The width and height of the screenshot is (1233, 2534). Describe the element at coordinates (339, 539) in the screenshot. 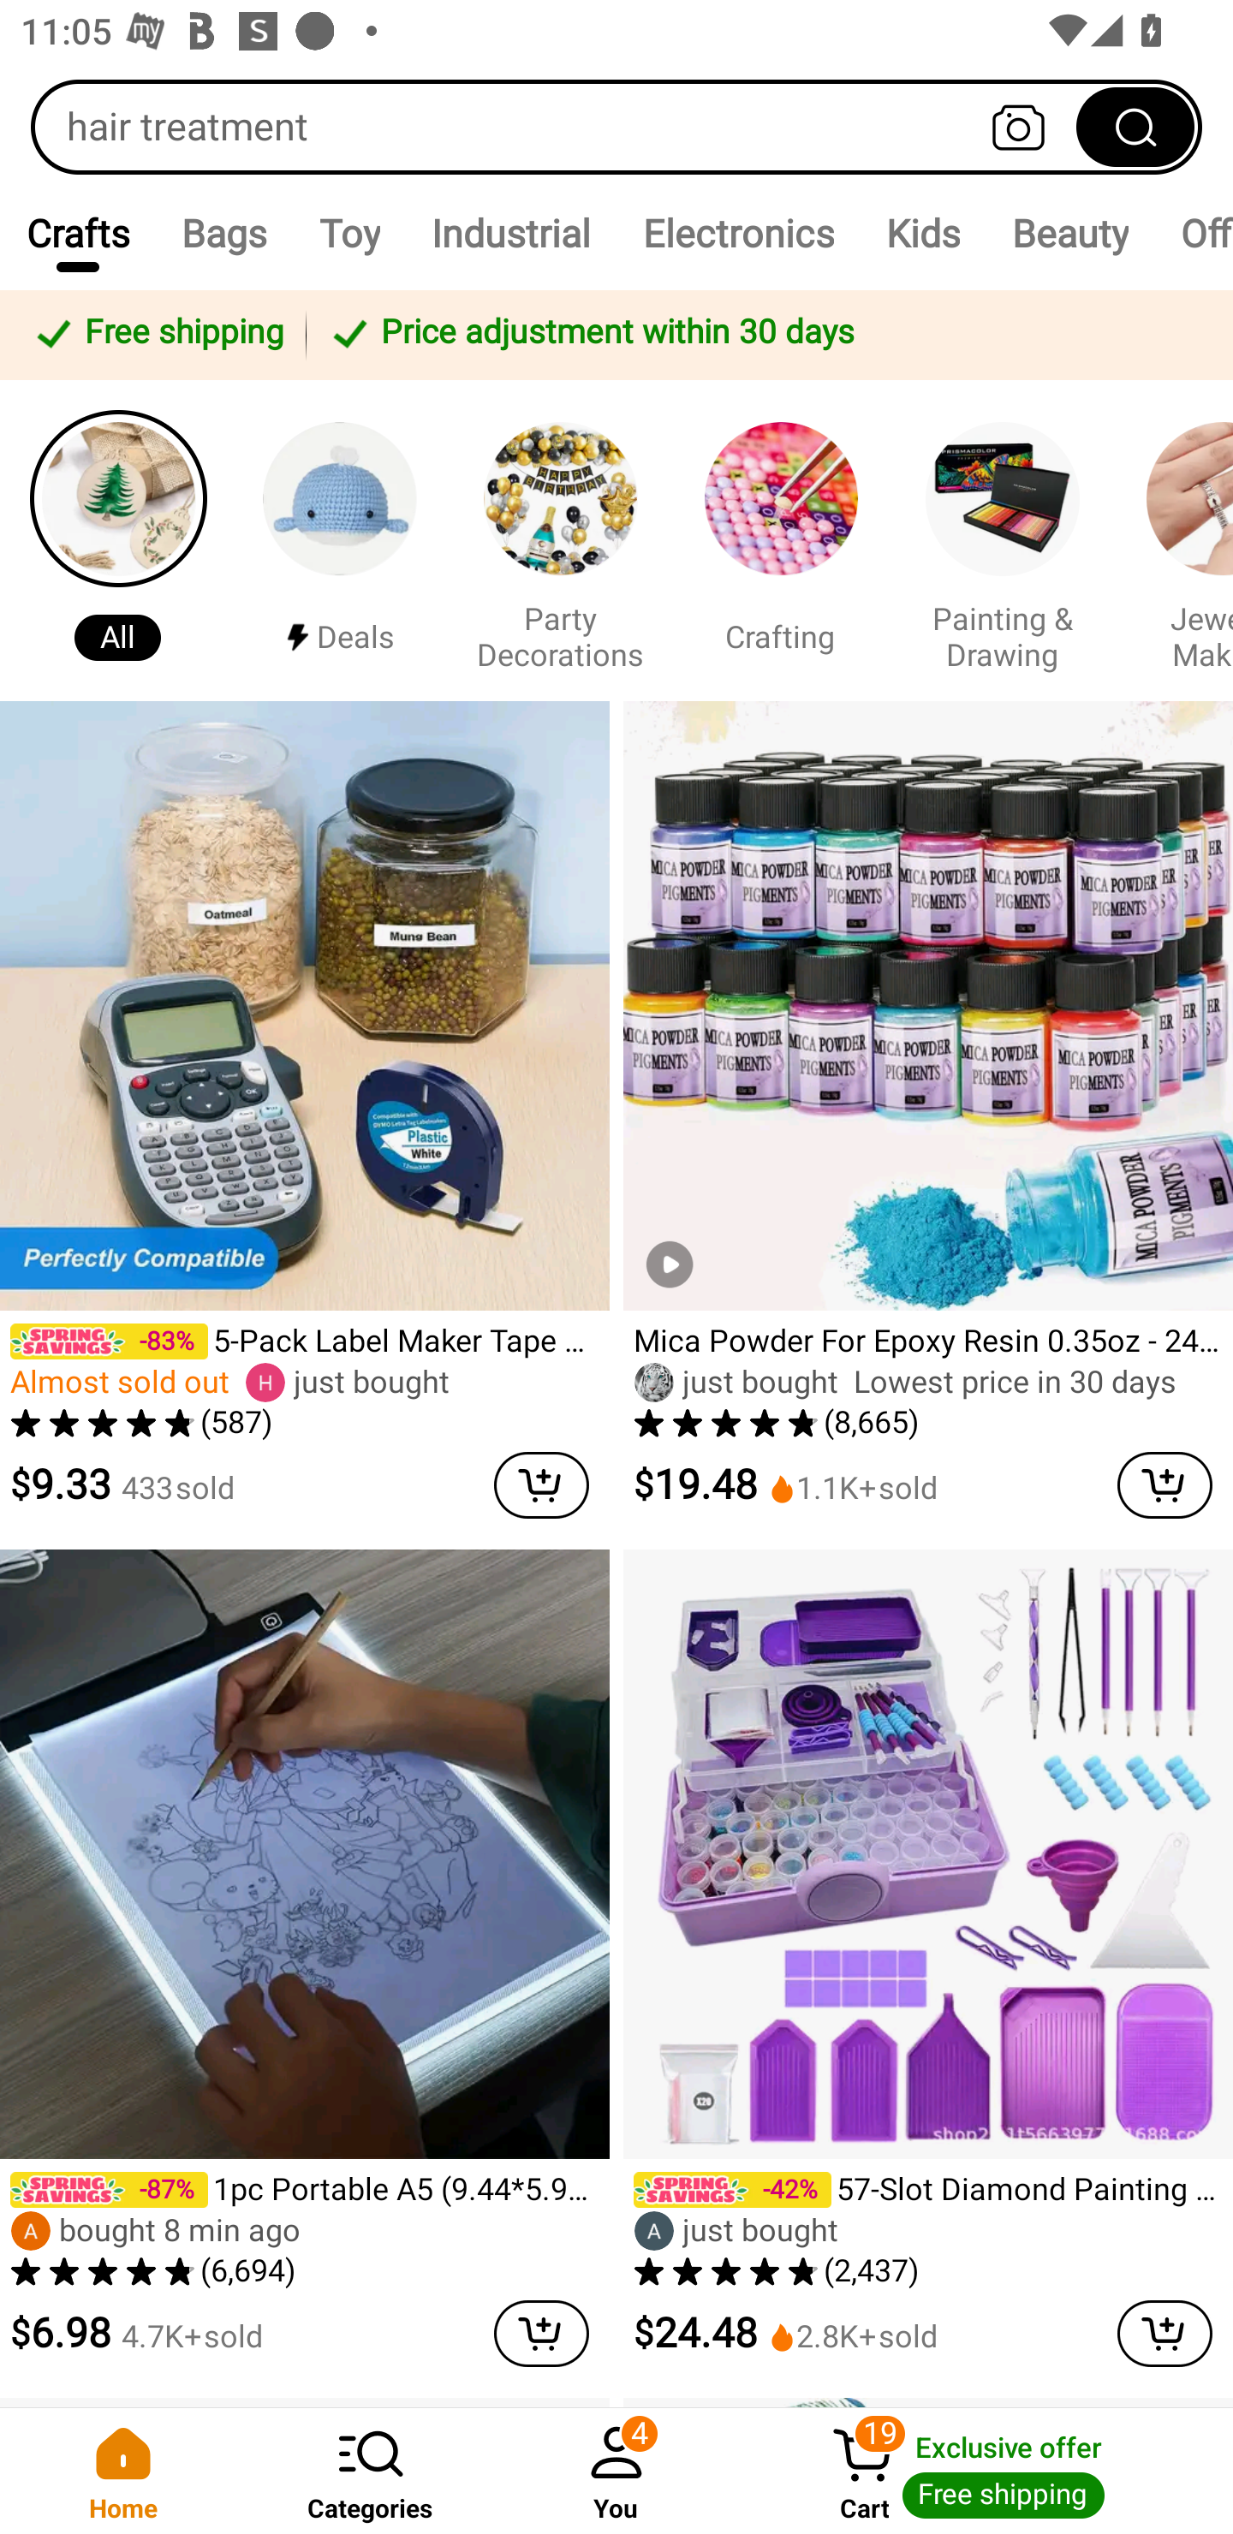

I see `￼￼Deals` at that location.